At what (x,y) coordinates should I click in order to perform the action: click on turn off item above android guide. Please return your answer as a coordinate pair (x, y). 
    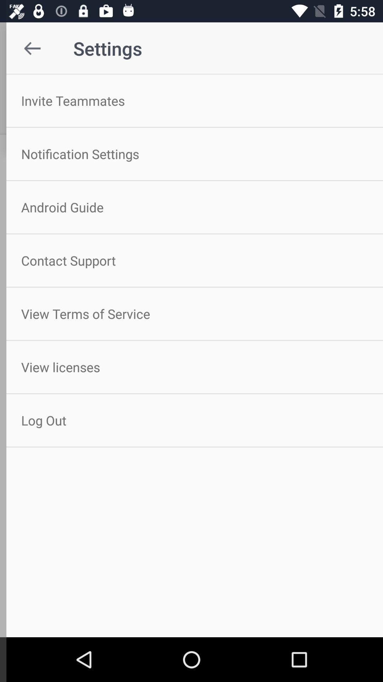
    Looking at the image, I should click on (191, 154).